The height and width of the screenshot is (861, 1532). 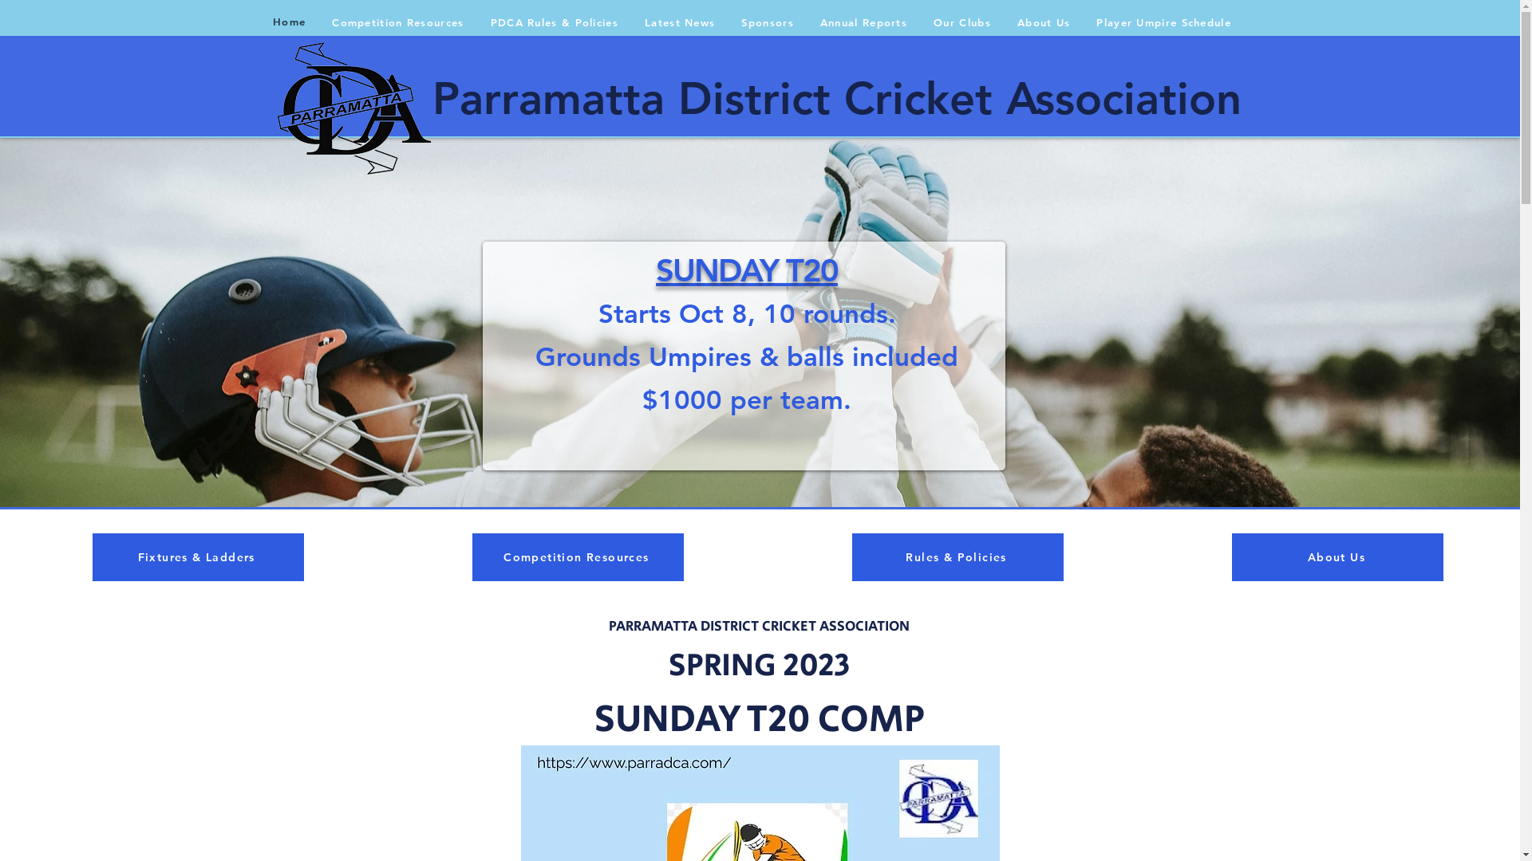 What do you see at coordinates (354, 108) in the screenshot?
I see `download.jpg` at bounding box center [354, 108].